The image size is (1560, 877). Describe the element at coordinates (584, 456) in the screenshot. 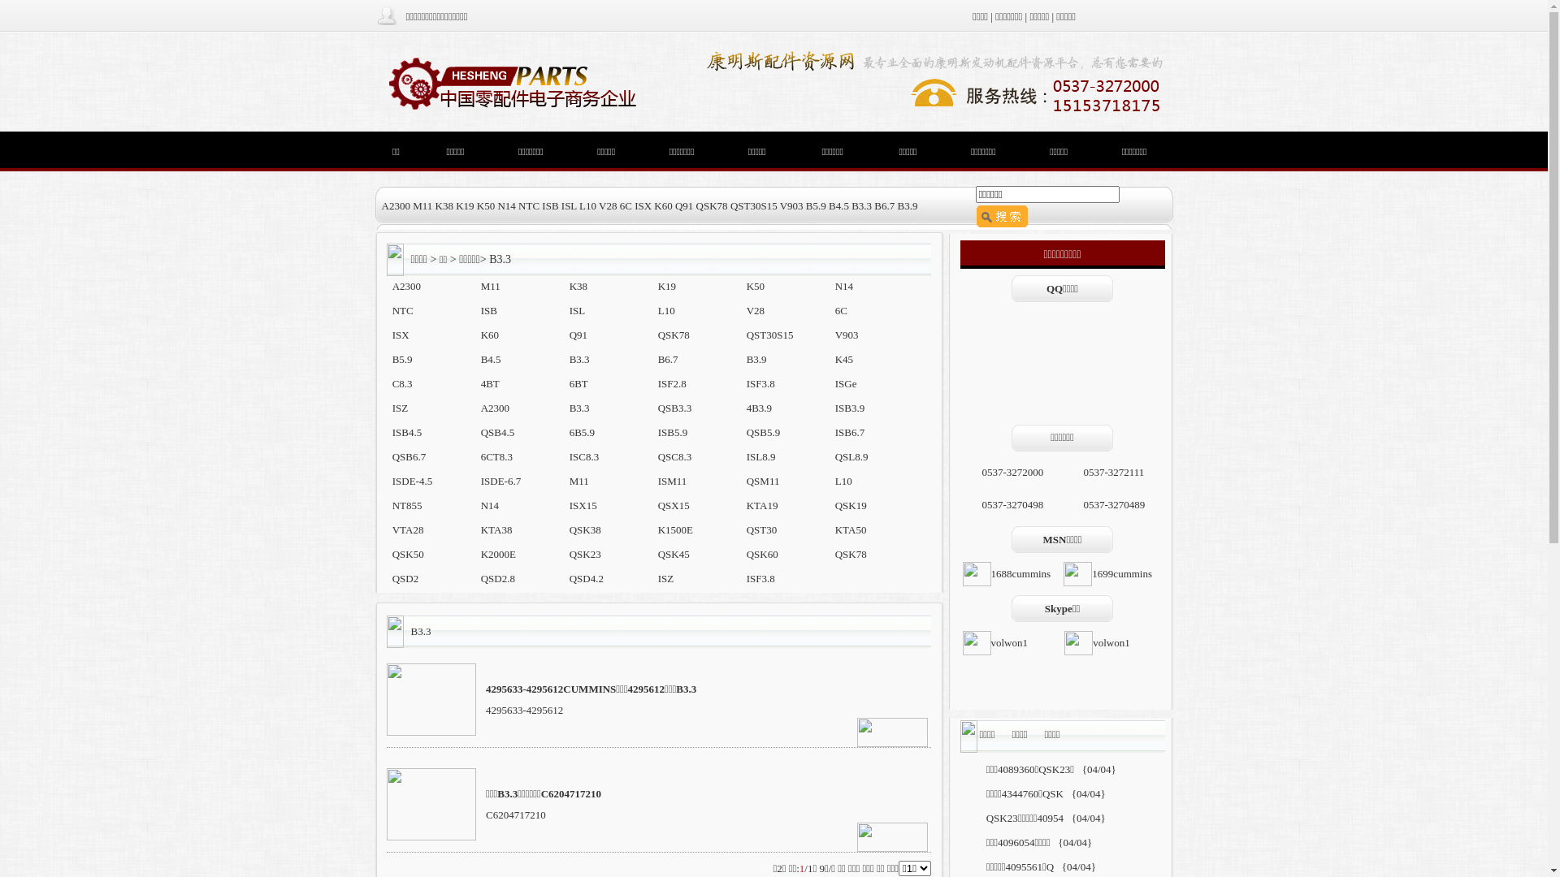

I see `ISC8.3` at that location.